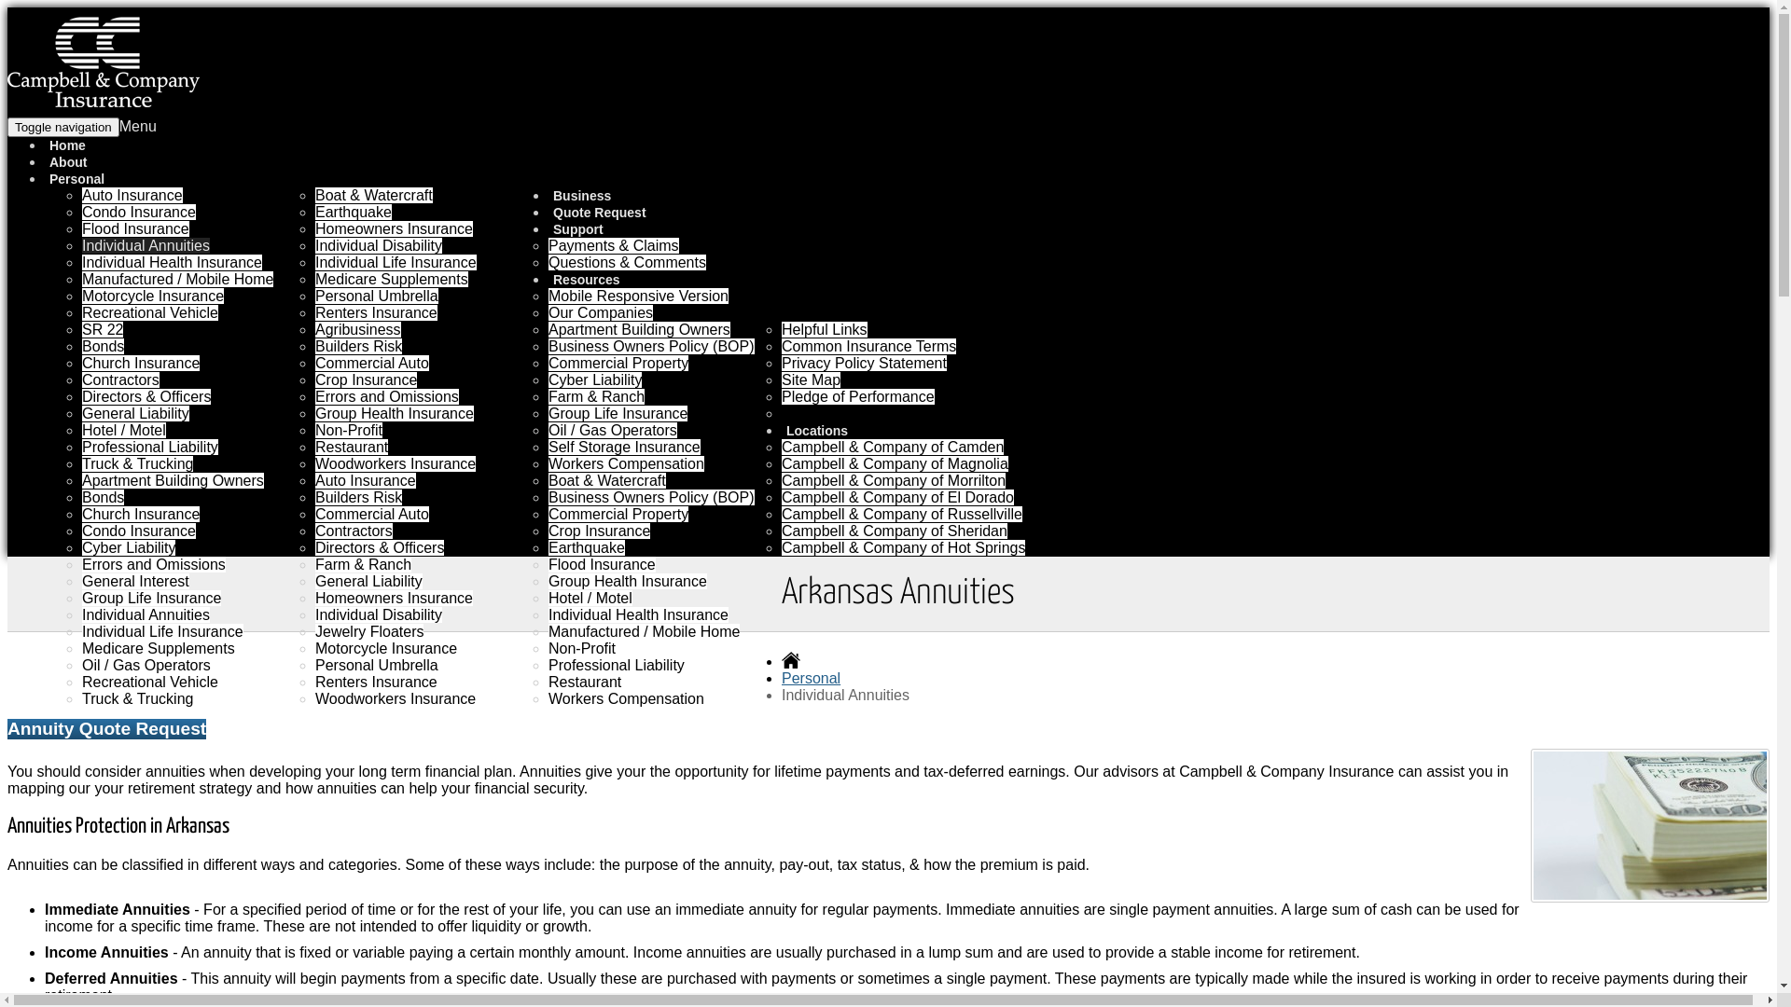 This screenshot has height=1007, width=1791. Describe the element at coordinates (106, 729) in the screenshot. I see `Annuity Quote Request` at that location.